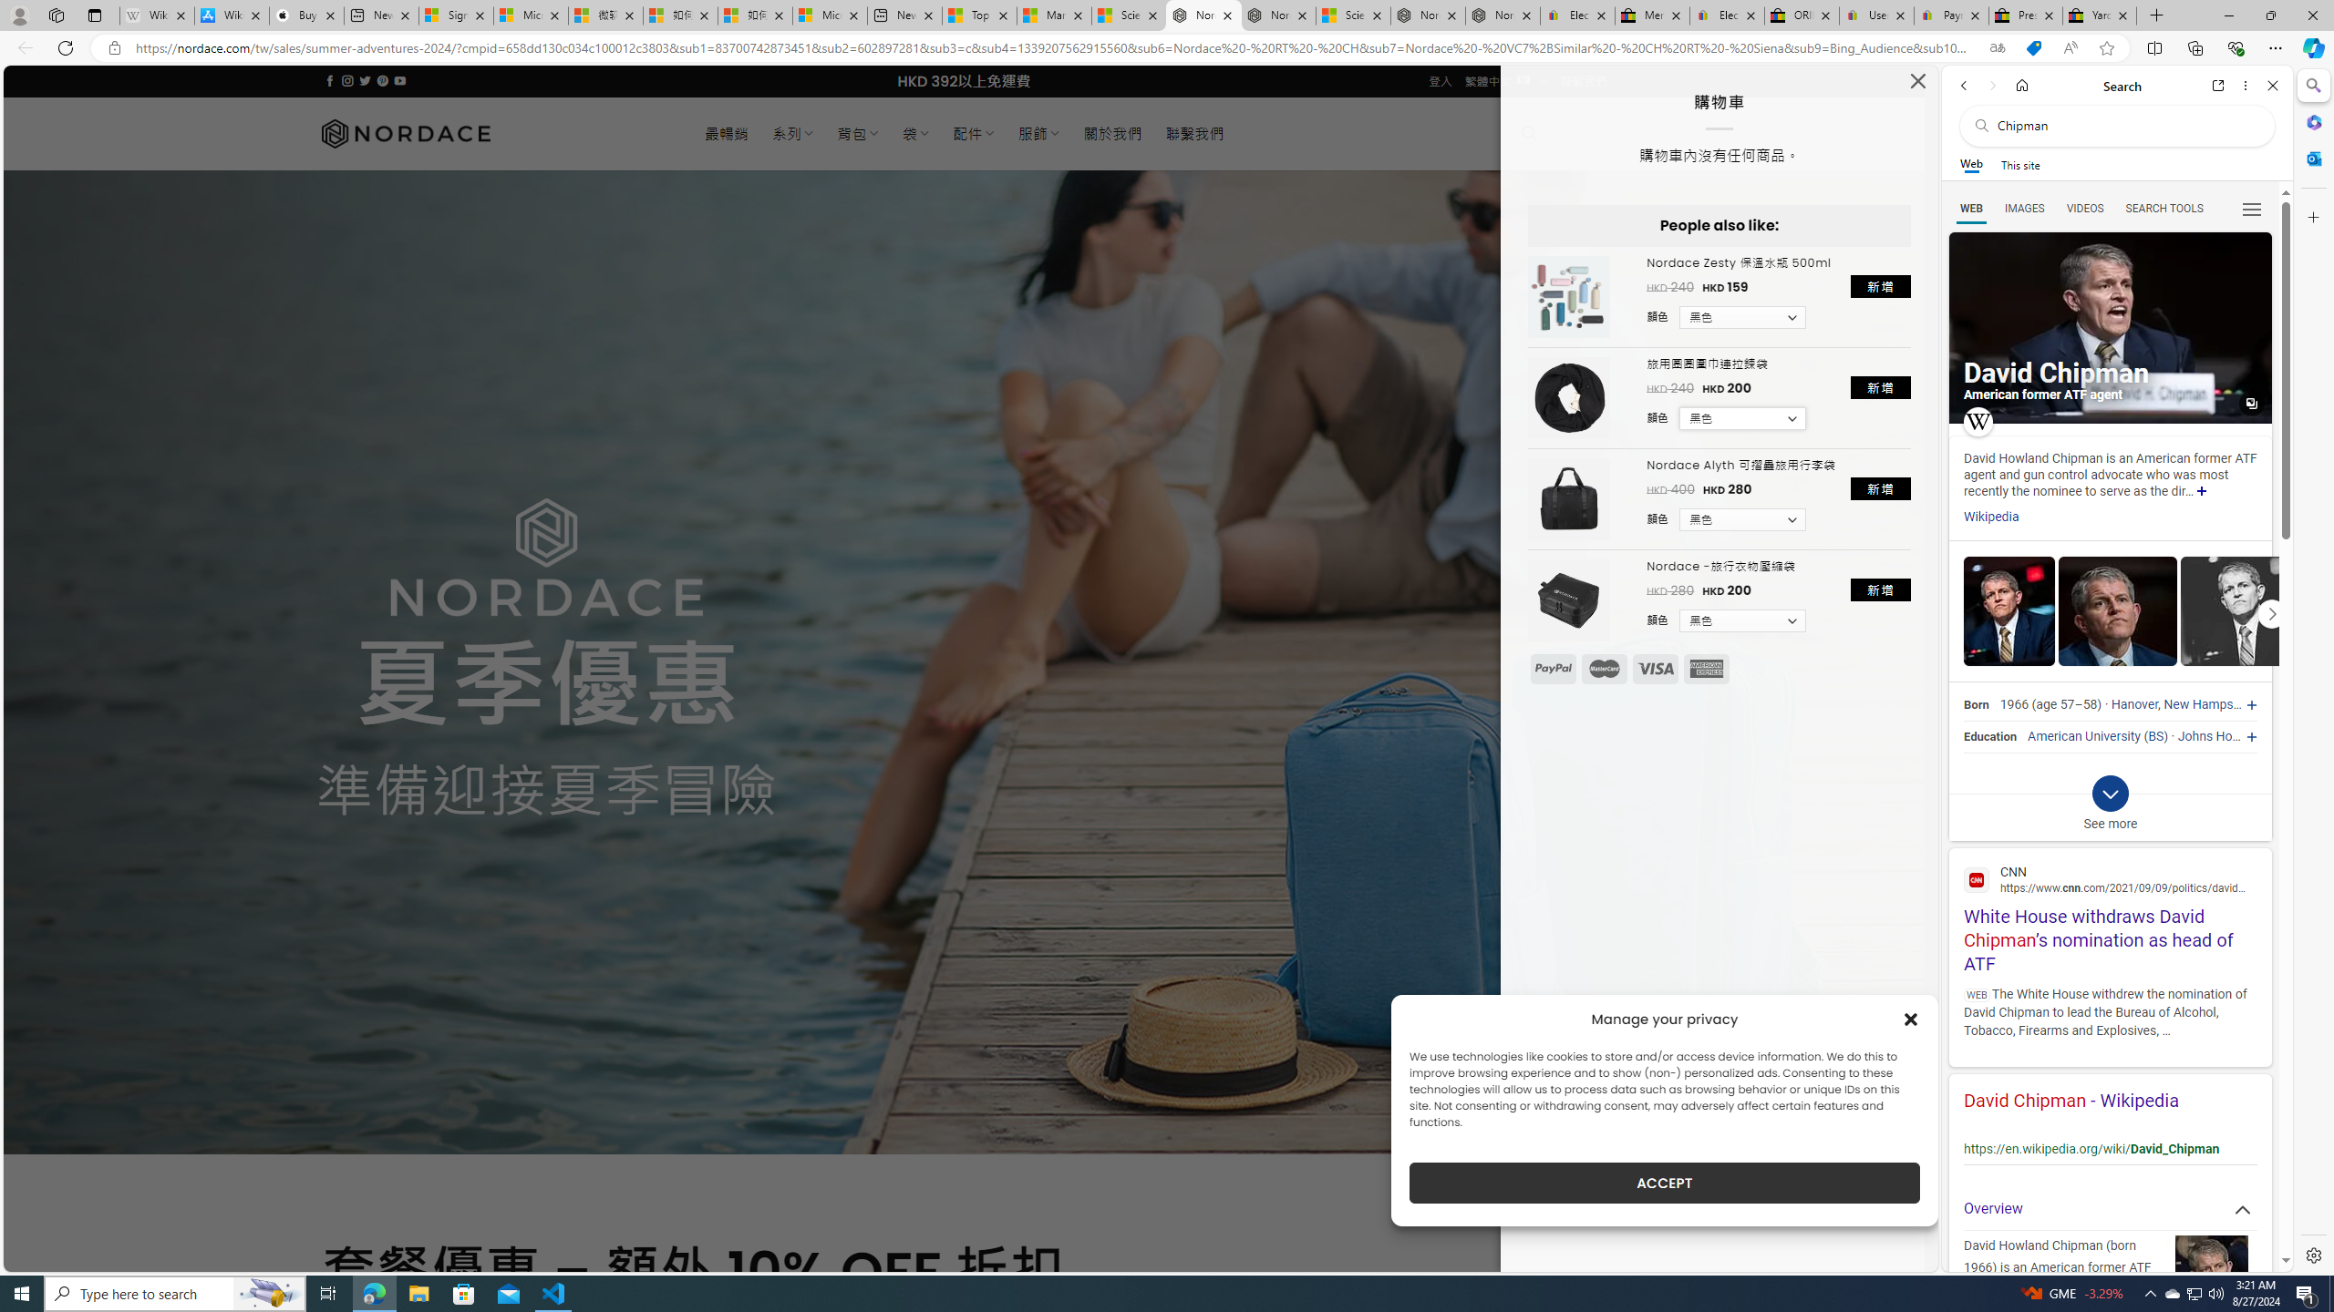  I want to click on Actions for this site, so click(2228, 1135).